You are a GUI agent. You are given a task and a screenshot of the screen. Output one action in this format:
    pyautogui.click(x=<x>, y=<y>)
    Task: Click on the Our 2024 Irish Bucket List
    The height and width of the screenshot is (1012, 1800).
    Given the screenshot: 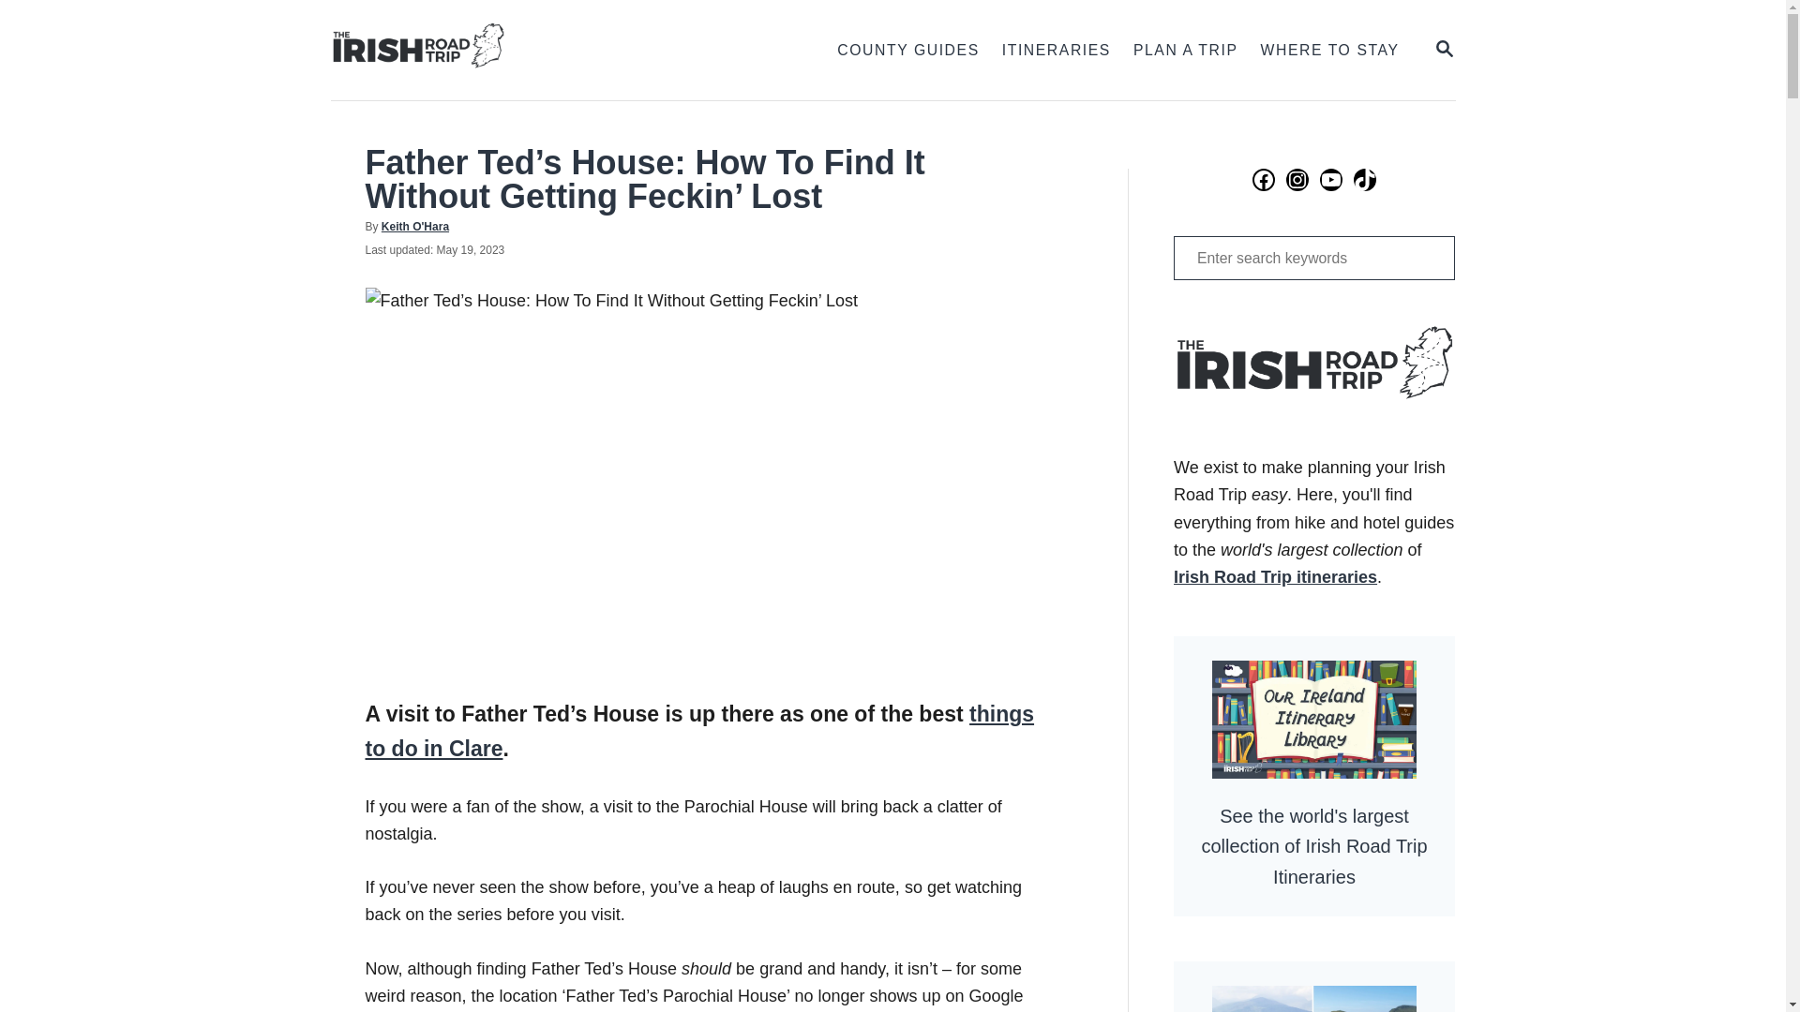 What is the action you would take?
    pyautogui.click(x=699, y=731)
    